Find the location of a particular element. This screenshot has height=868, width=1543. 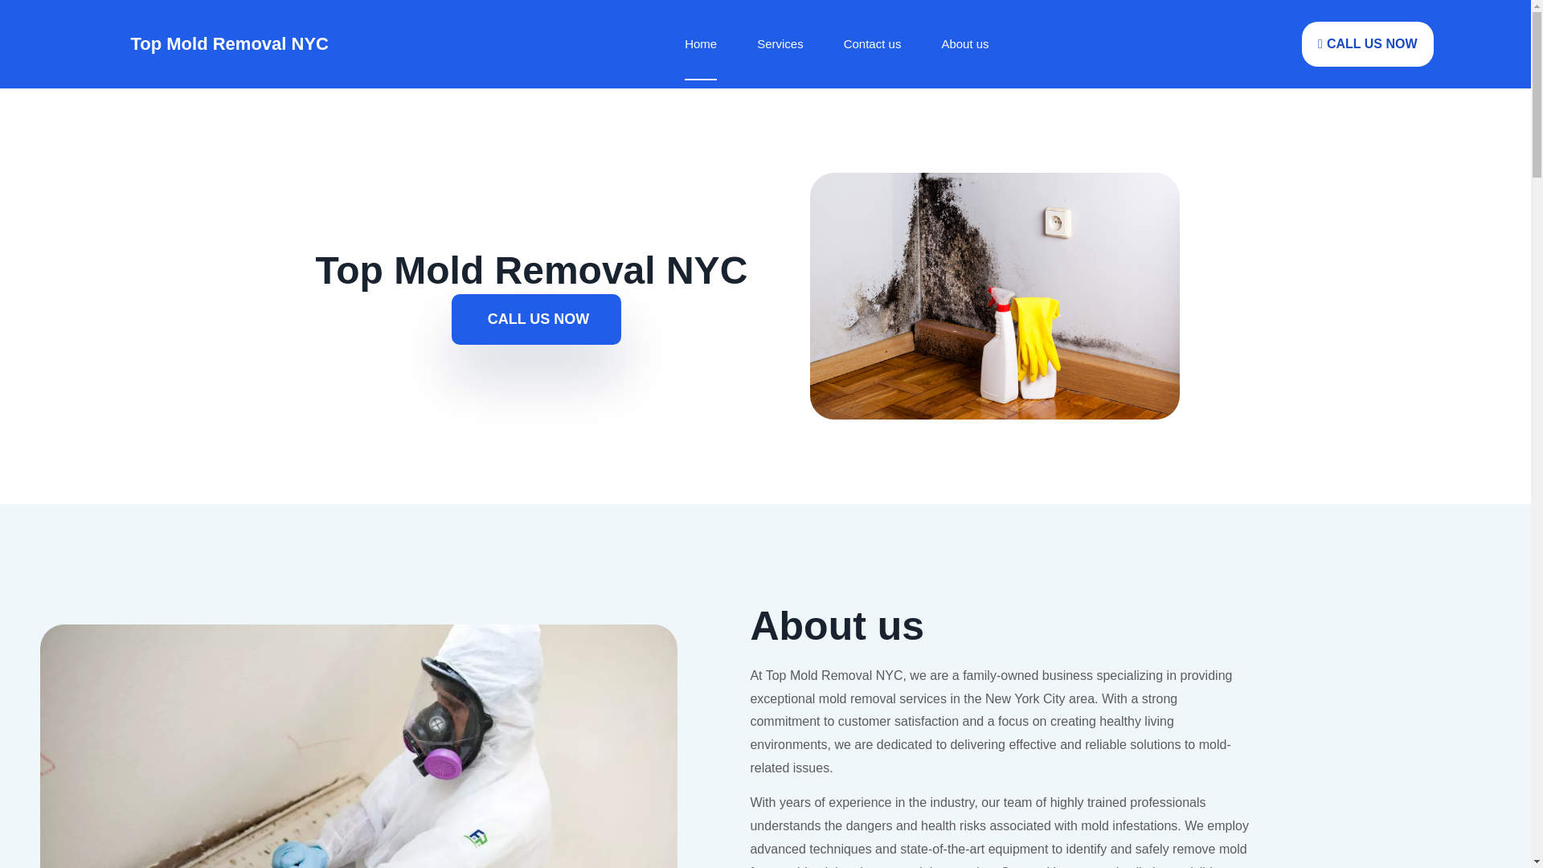

CALL US NOW is located at coordinates (537, 319).